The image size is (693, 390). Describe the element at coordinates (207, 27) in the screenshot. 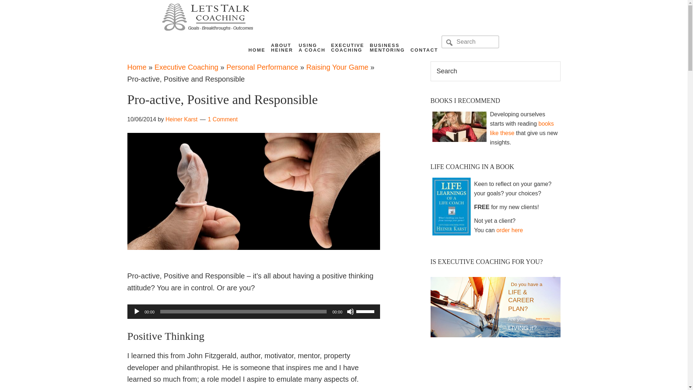

I see `Heiner Karst` at that location.